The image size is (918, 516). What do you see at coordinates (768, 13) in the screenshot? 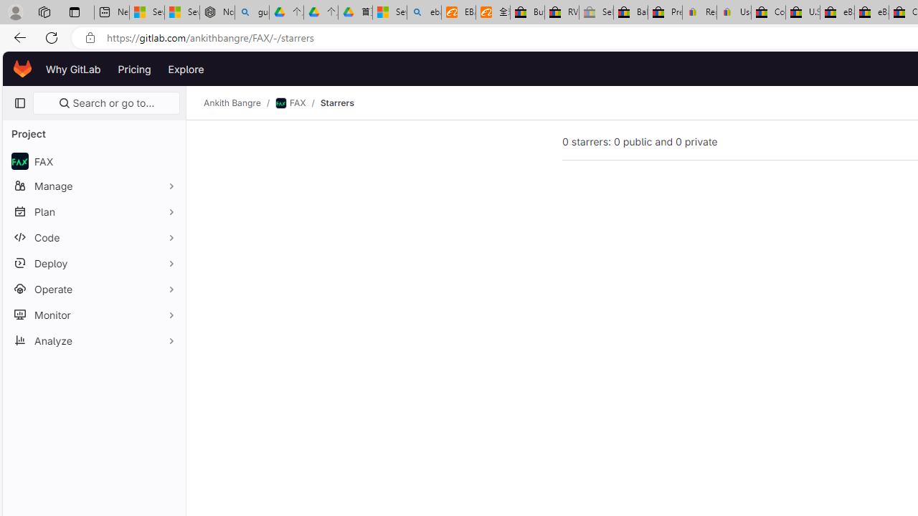
I see `Consumer Health Data Privacy Policy - eBay Inc.` at bounding box center [768, 13].